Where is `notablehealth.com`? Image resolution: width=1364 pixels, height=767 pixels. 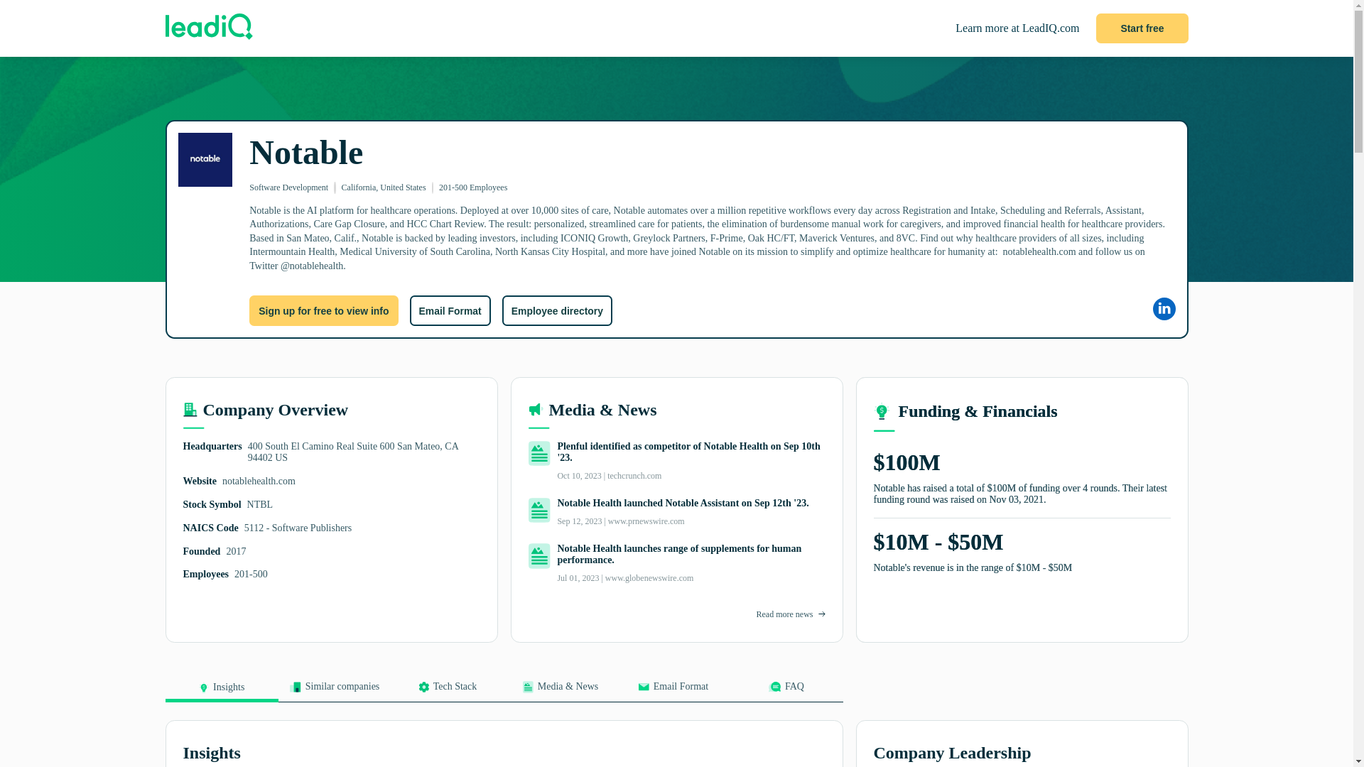 notablehealth.com is located at coordinates (259, 480).